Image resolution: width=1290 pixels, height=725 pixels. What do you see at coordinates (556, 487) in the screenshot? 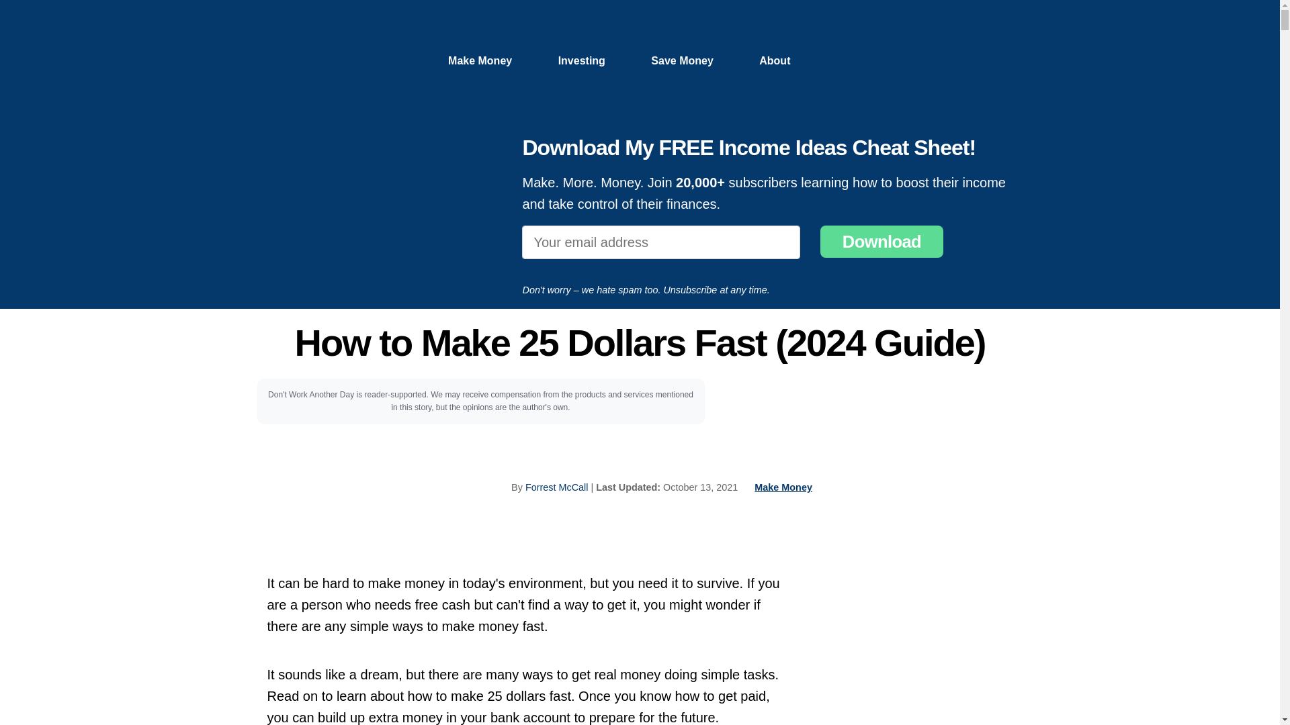
I see `Forrest McCall` at bounding box center [556, 487].